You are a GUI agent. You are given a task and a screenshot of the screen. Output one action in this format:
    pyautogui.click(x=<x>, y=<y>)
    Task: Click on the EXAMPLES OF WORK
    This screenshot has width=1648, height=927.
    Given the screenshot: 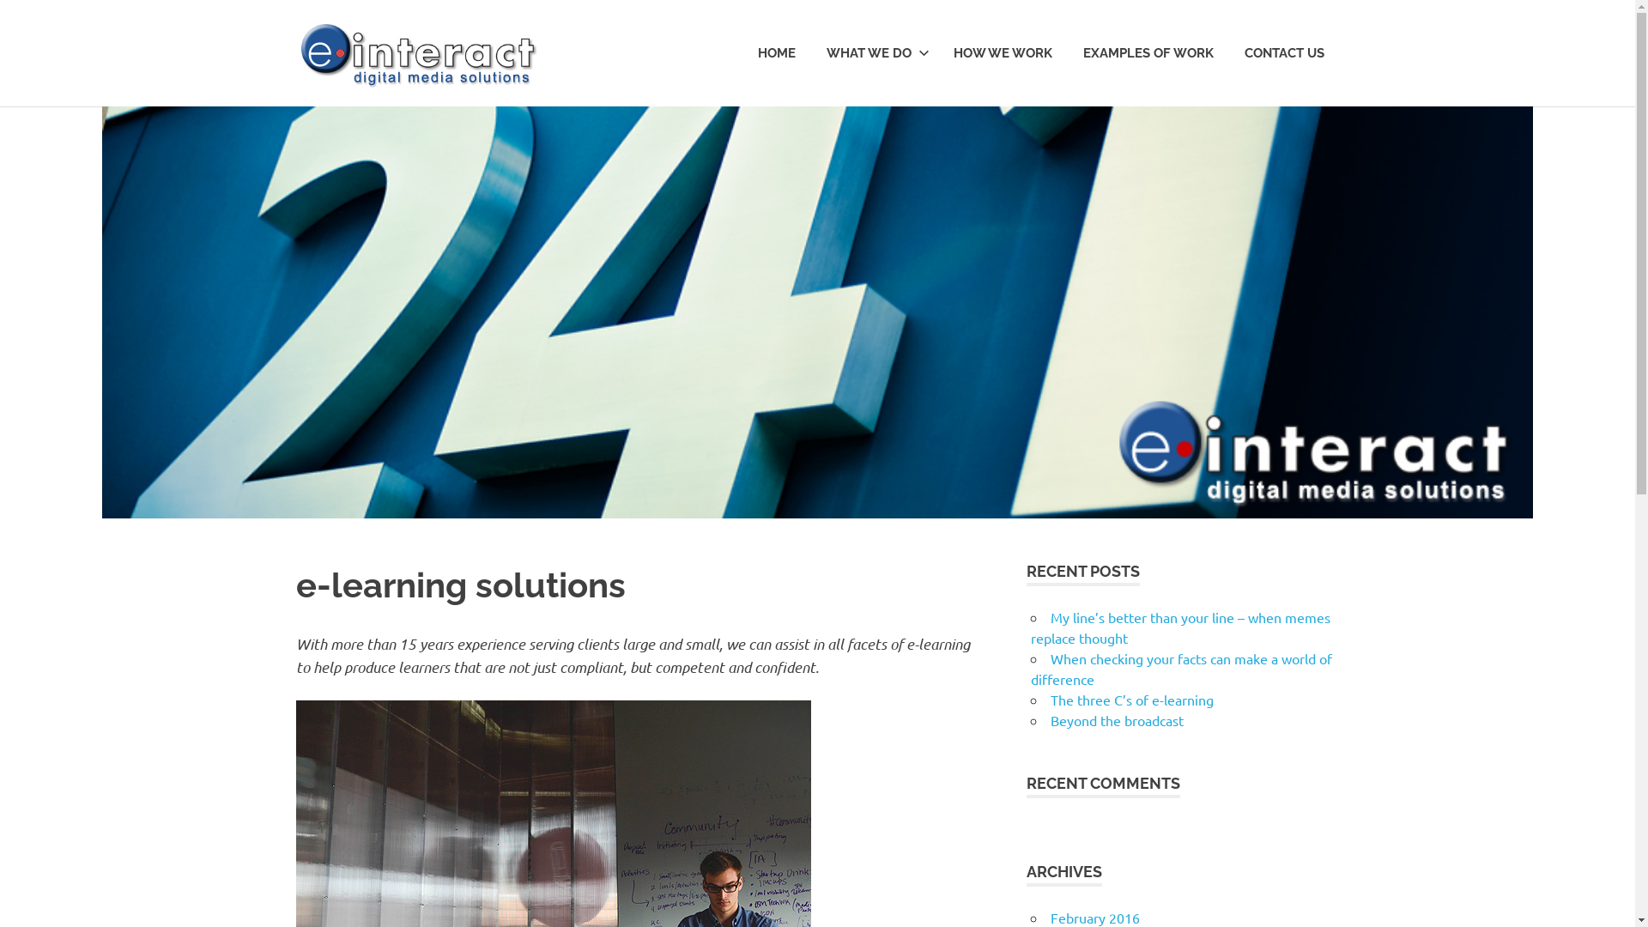 What is the action you would take?
    pyautogui.click(x=1148, y=53)
    